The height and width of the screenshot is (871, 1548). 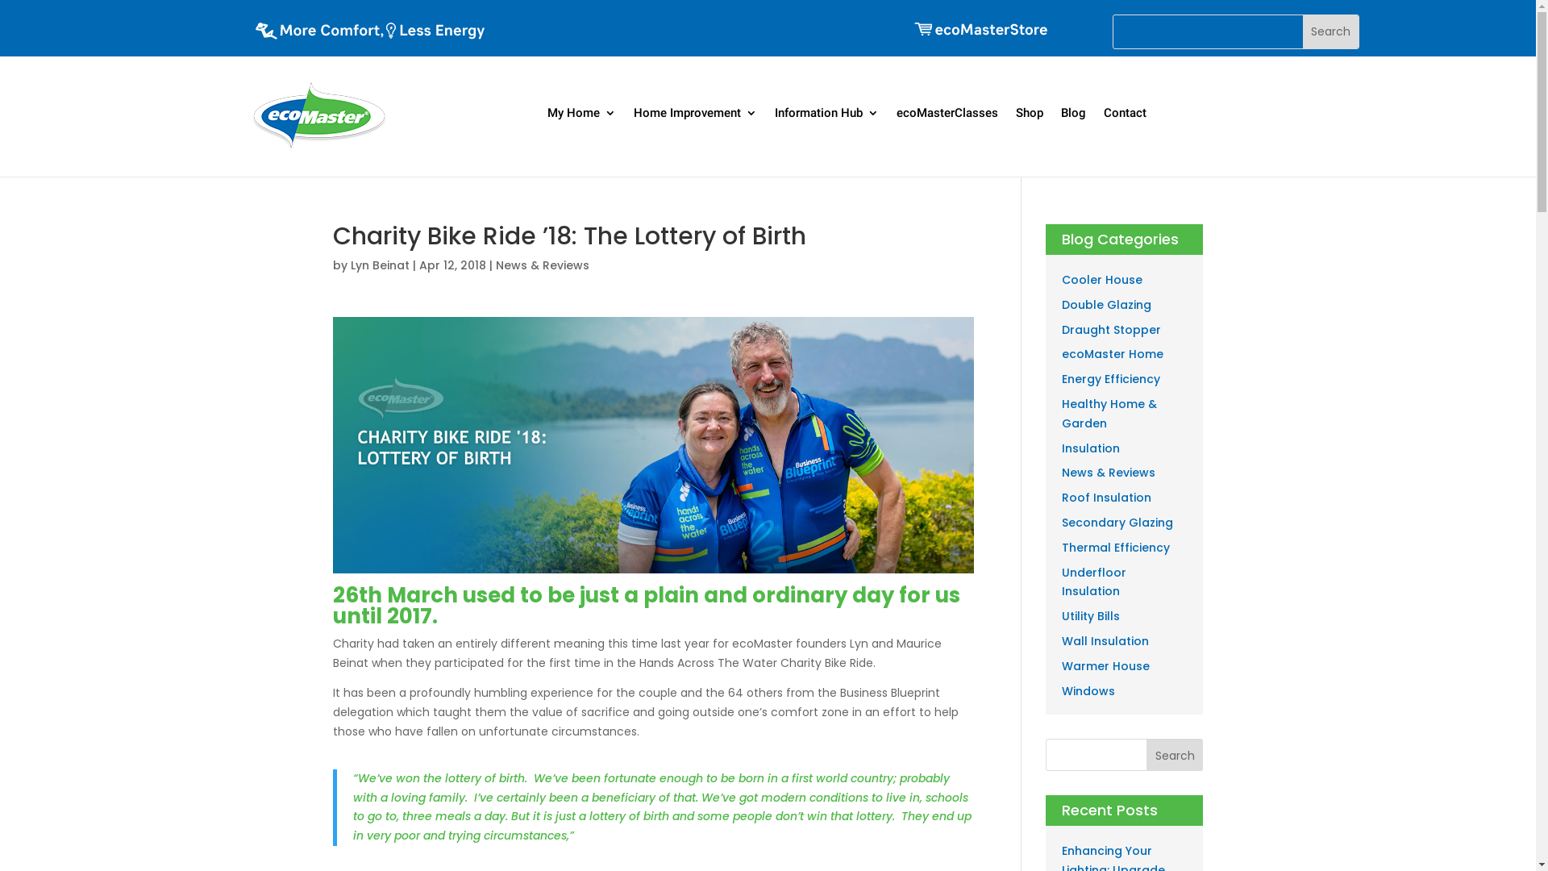 What do you see at coordinates (827, 113) in the screenshot?
I see `Information Hub` at bounding box center [827, 113].